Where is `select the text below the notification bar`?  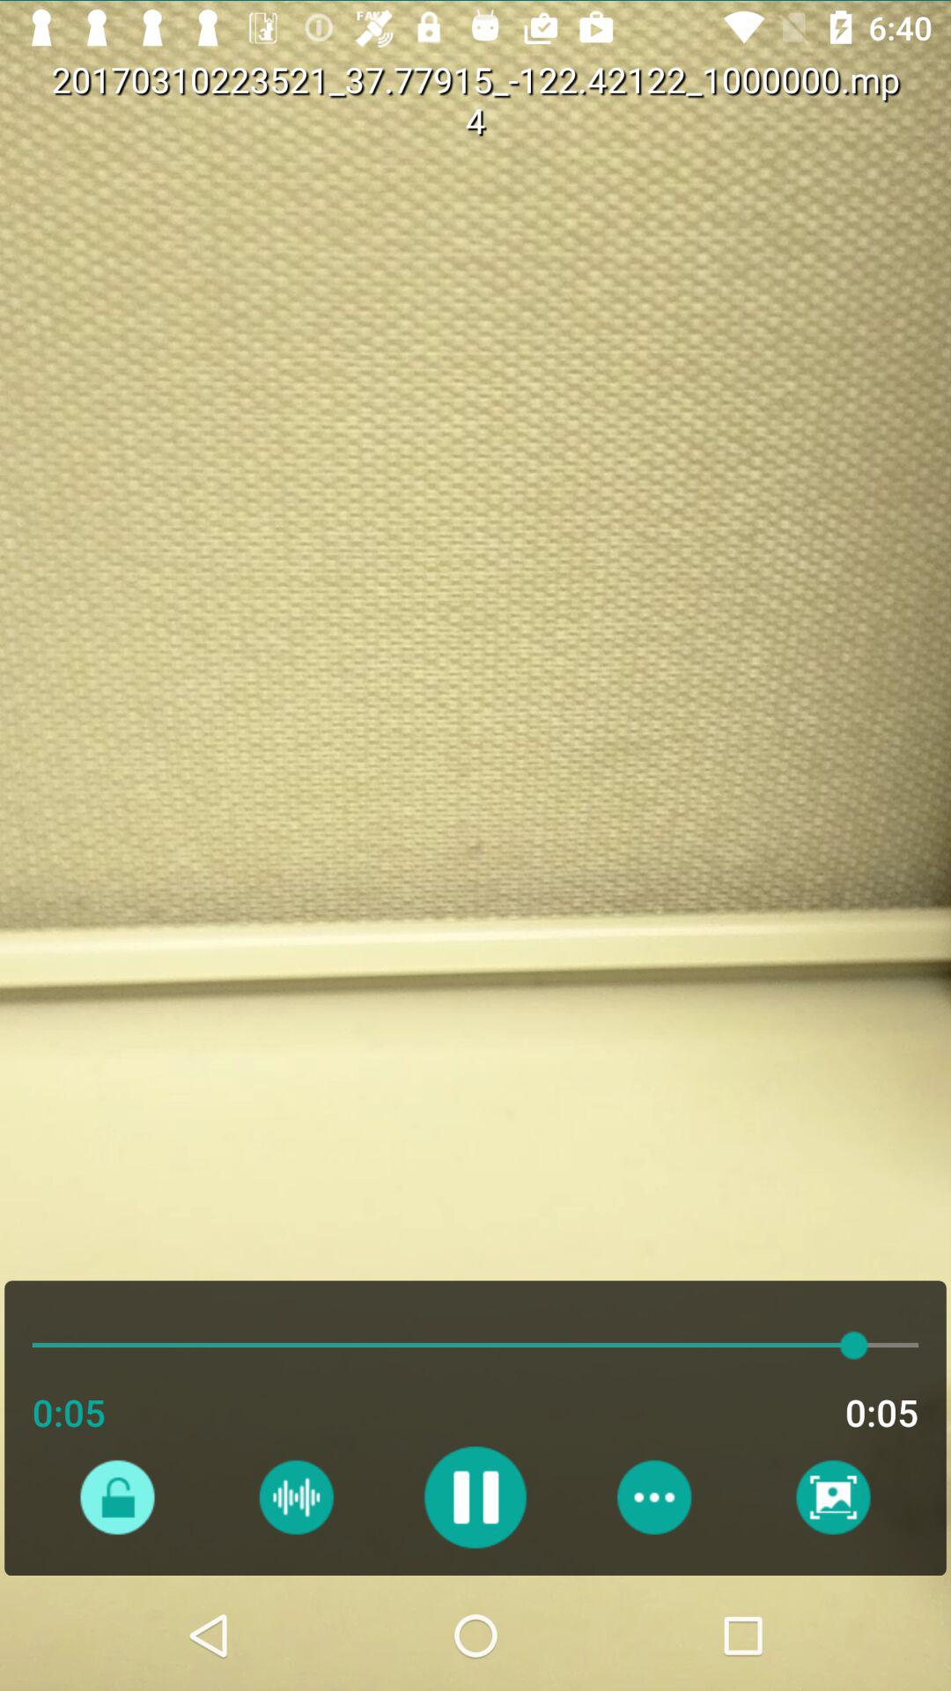 select the text below the notification bar is located at coordinates (691, 120).